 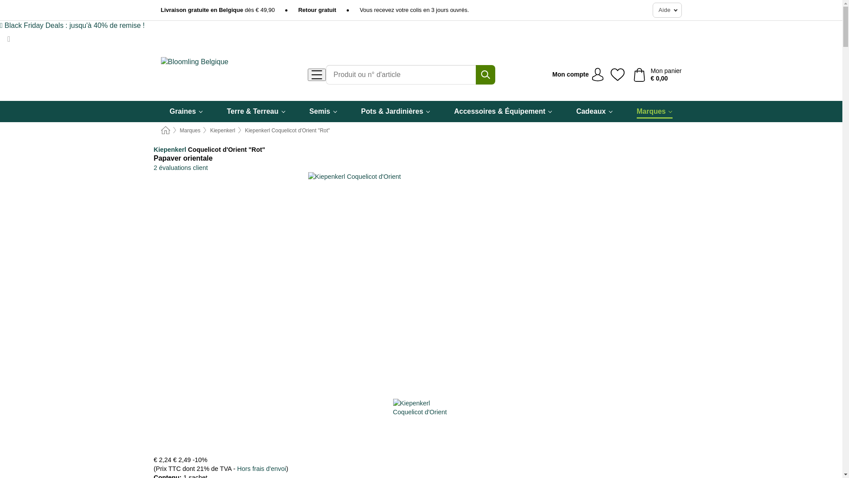 What do you see at coordinates (256, 112) in the screenshot?
I see `Terre & Terreau` at bounding box center [256, 112].